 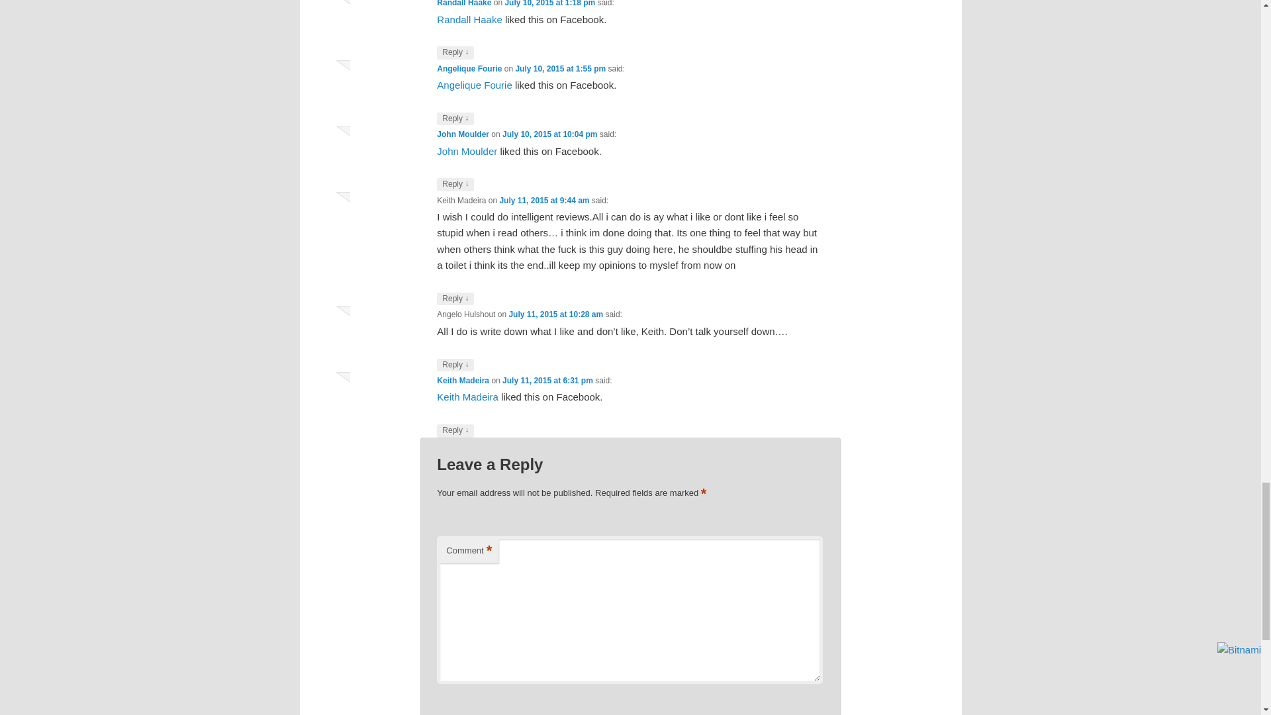 I want to click on John Moulder, so click(x=467, y=151).